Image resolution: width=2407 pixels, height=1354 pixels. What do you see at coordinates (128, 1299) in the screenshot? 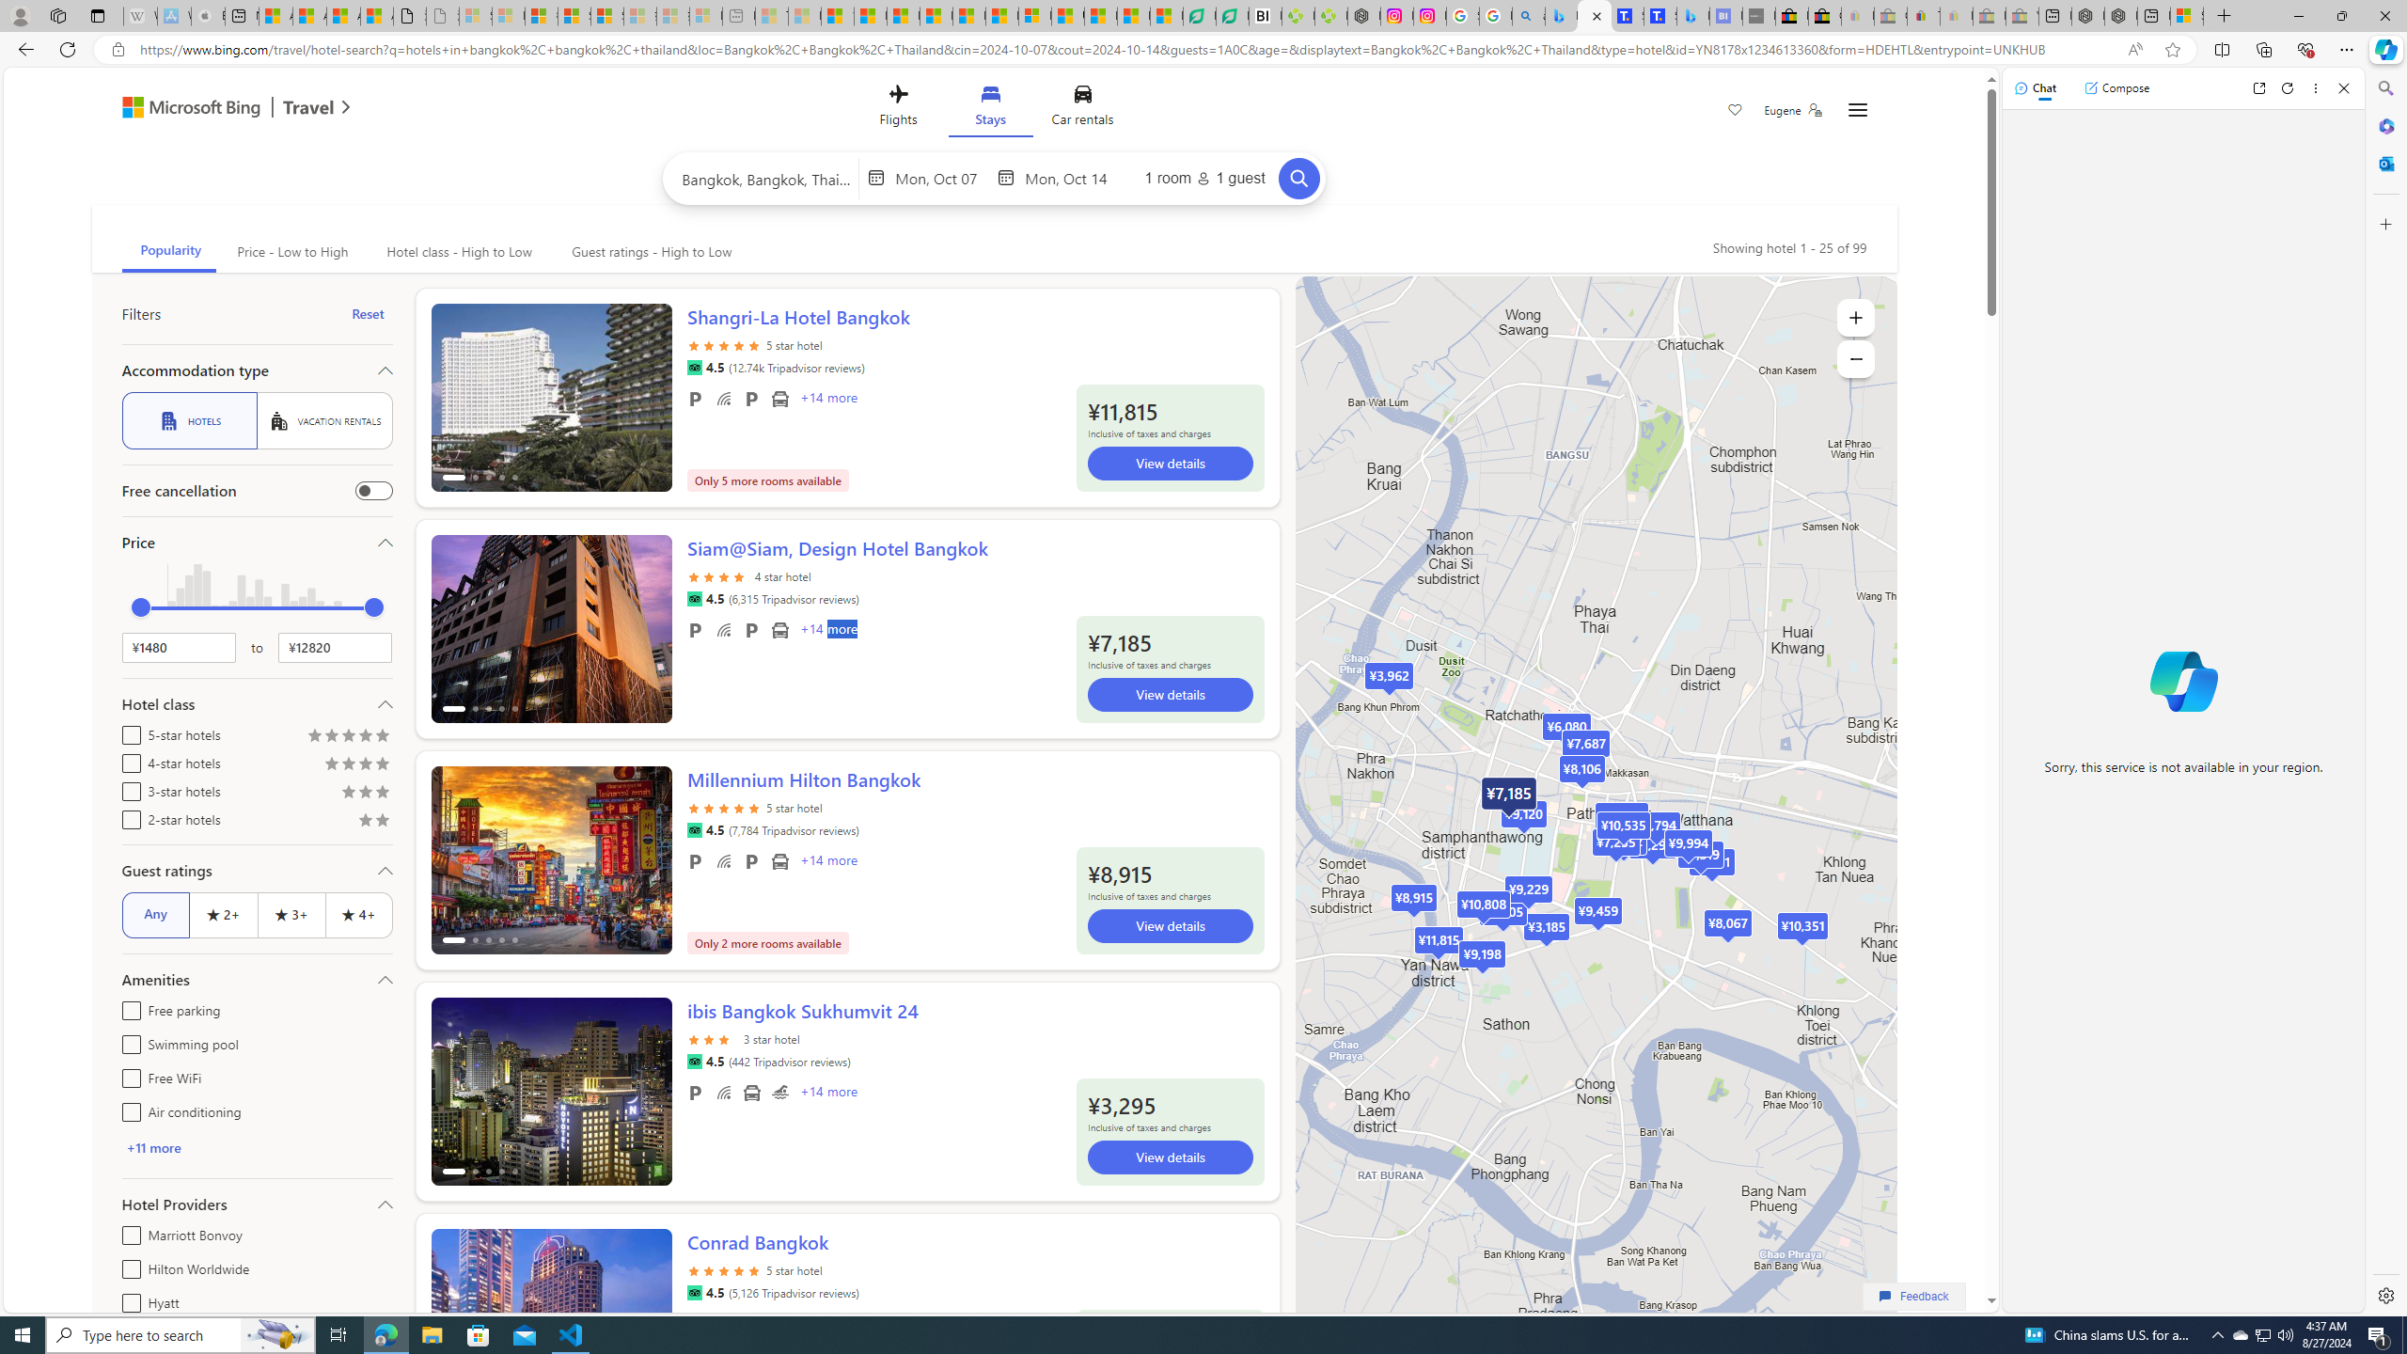
I see `Hyatt` at bounding box center [128, 1299].